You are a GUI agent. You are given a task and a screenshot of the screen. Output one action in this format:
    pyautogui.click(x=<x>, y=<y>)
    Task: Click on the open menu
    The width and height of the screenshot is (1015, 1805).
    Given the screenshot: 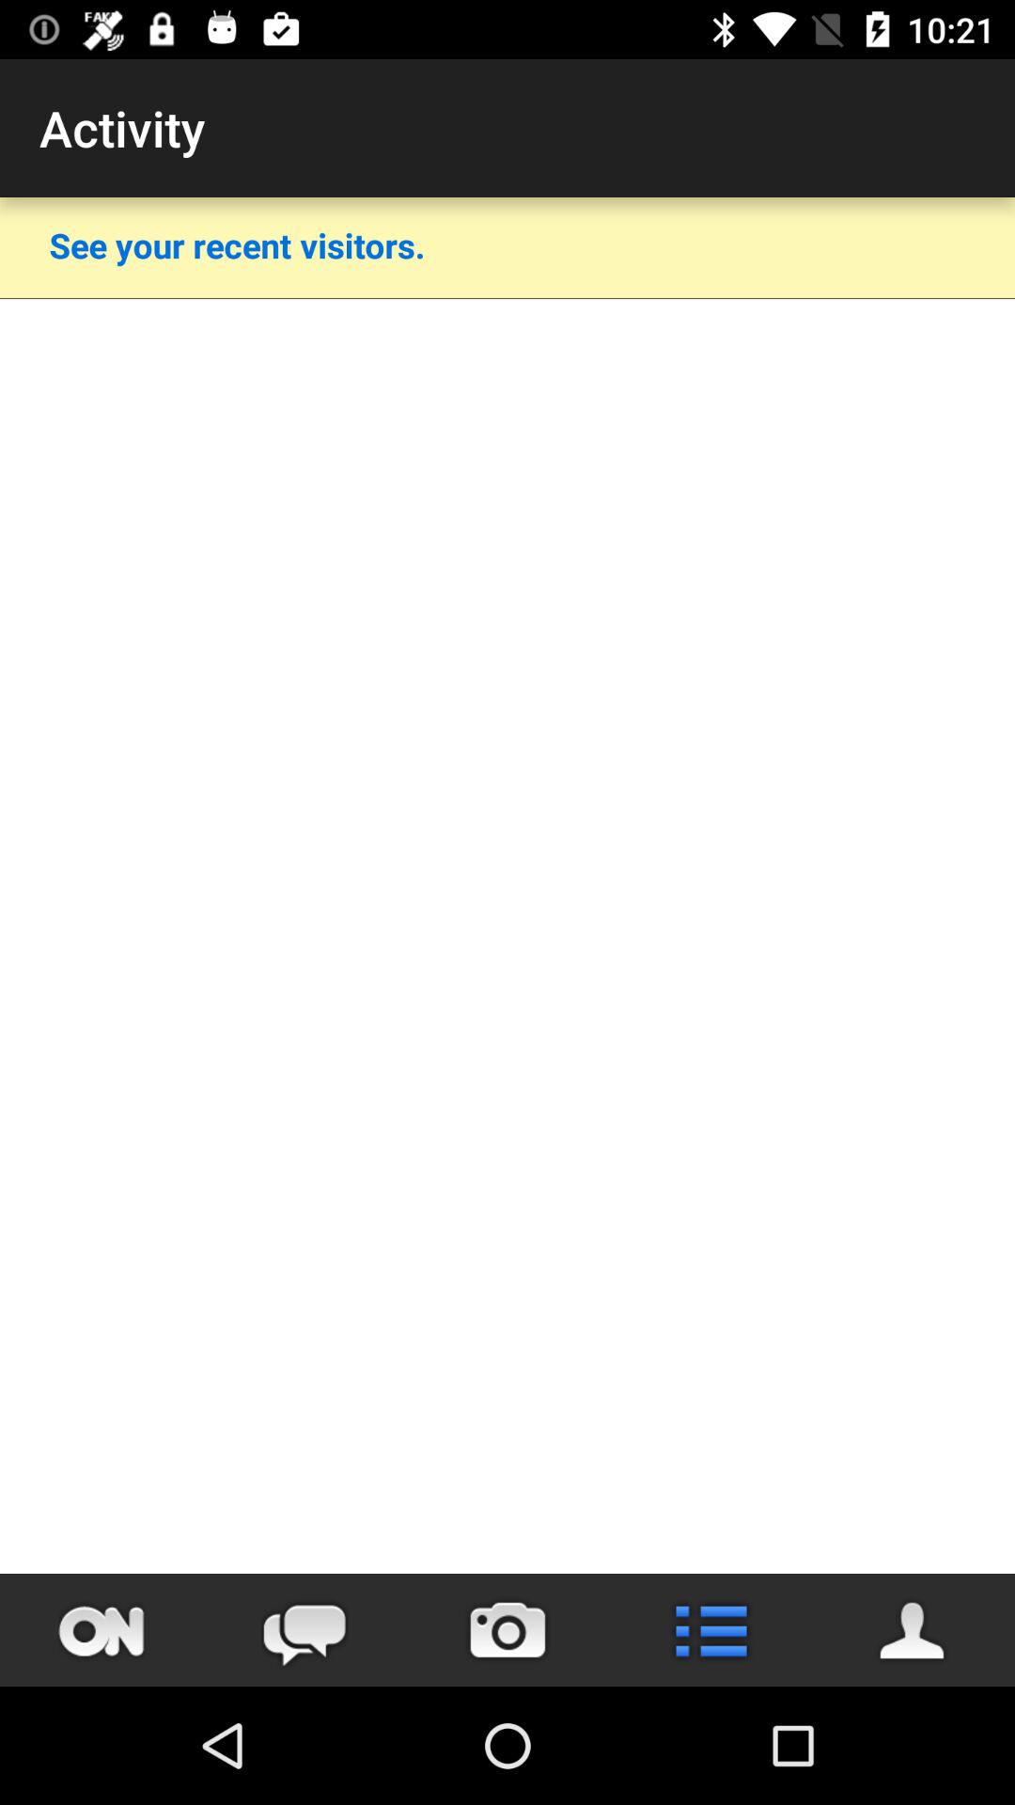 What is the action you would take?
    pyautogui.click(x=710, y=1630)
    